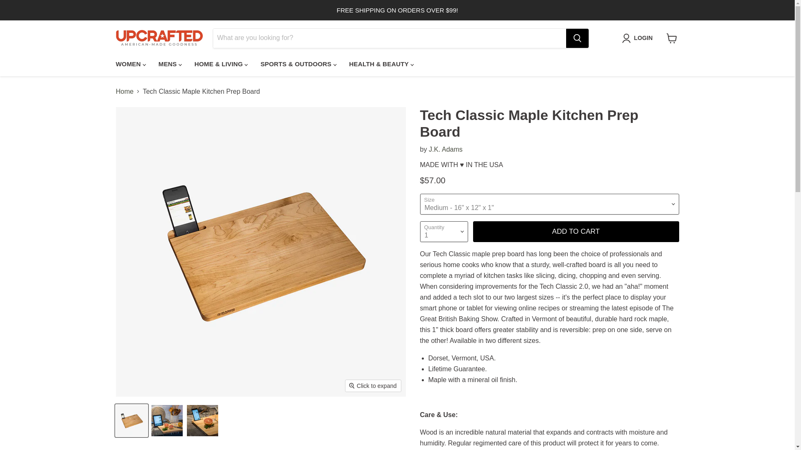 The image size is (801, 450). Describe the element at coordinates (643, 38) in the screenshot. I see `LOGIN` at that location.